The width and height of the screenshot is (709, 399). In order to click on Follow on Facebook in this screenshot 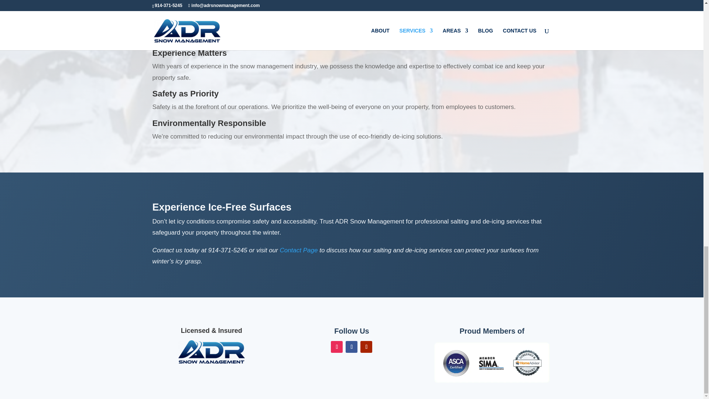, I will do `click(352, 347)`.